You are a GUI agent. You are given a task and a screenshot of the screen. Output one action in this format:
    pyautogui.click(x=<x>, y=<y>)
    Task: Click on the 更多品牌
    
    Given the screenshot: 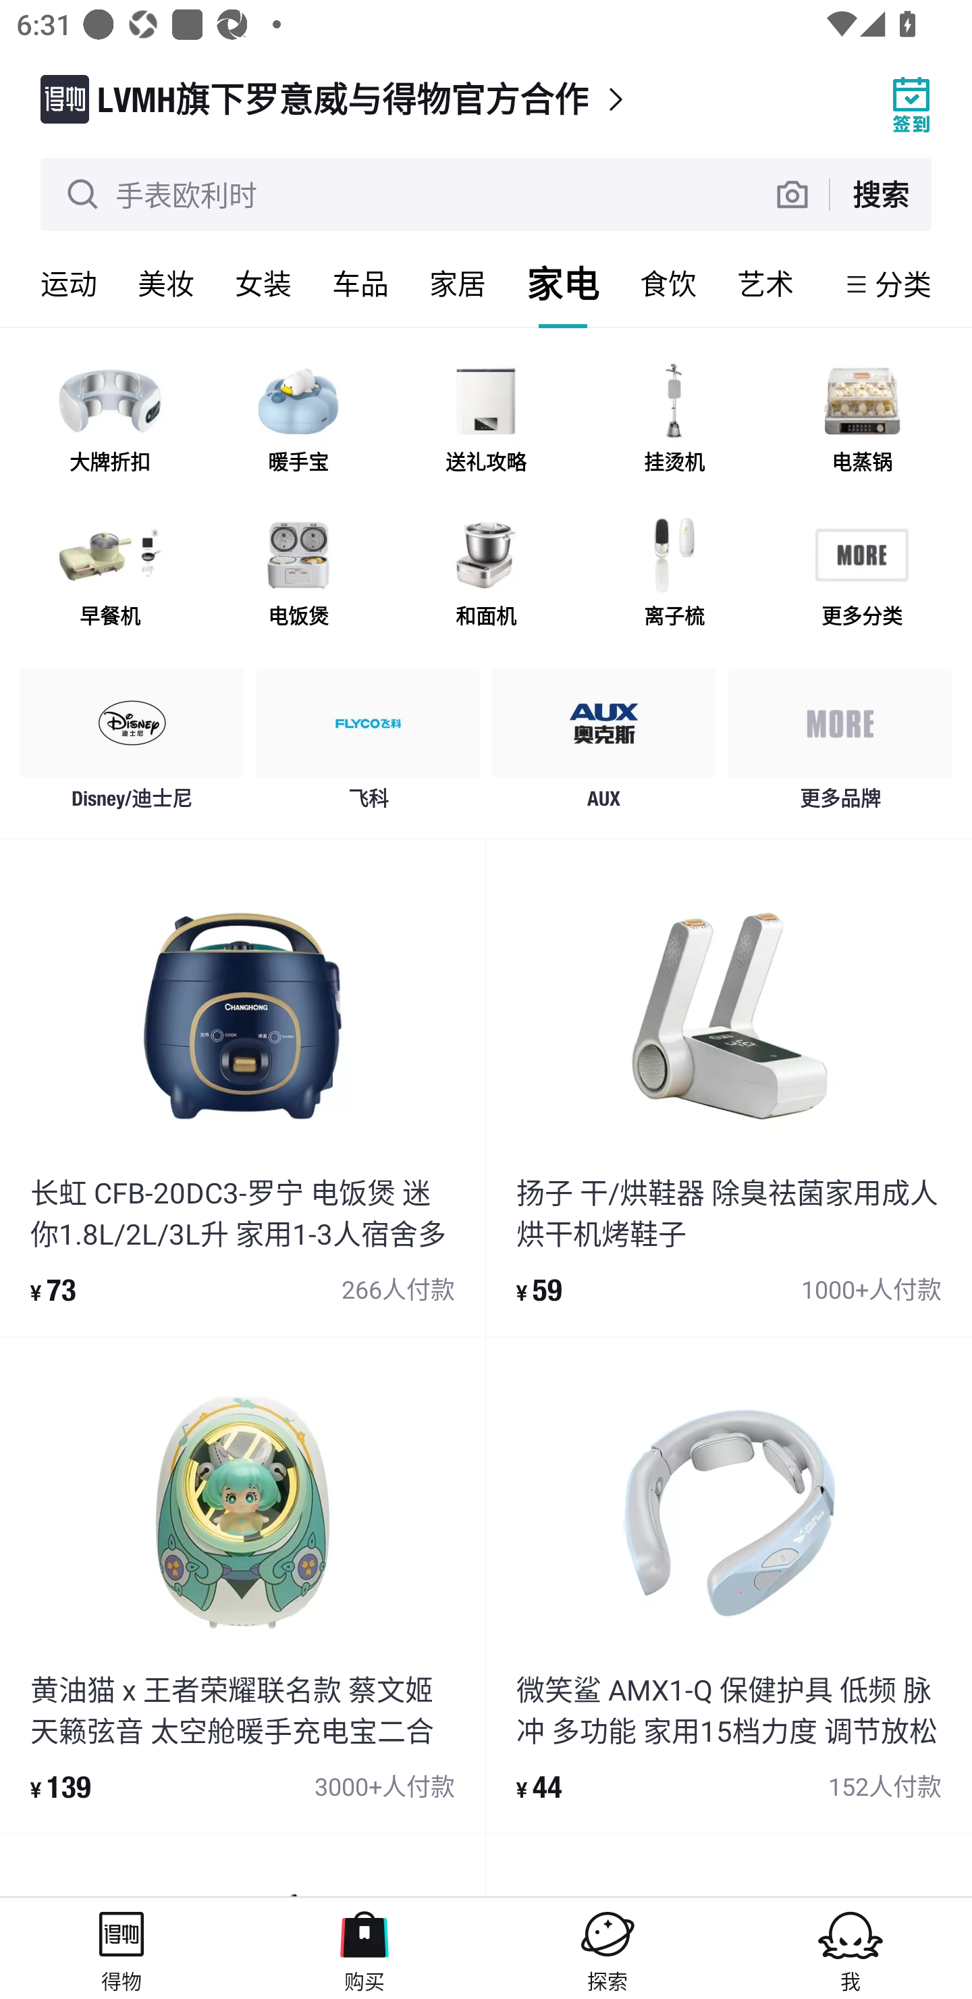 What is the action you would take?
    pyautogui.click(x=840, y=744)
    